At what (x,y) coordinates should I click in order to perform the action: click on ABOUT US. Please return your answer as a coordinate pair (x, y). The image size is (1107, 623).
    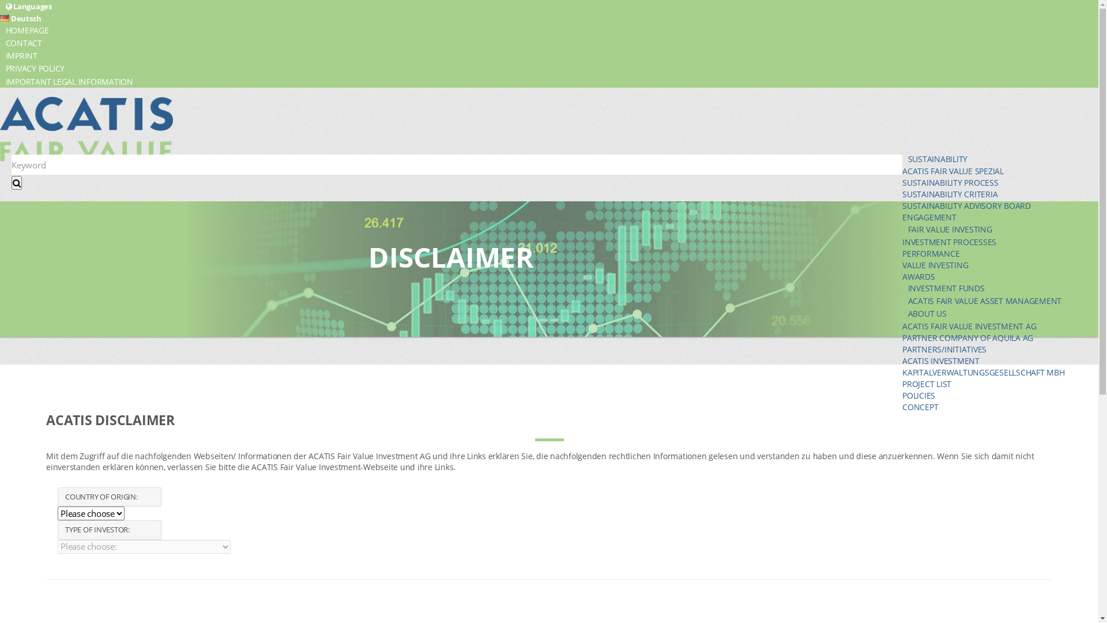
    Looking at the image, I should click on (1000, 314).